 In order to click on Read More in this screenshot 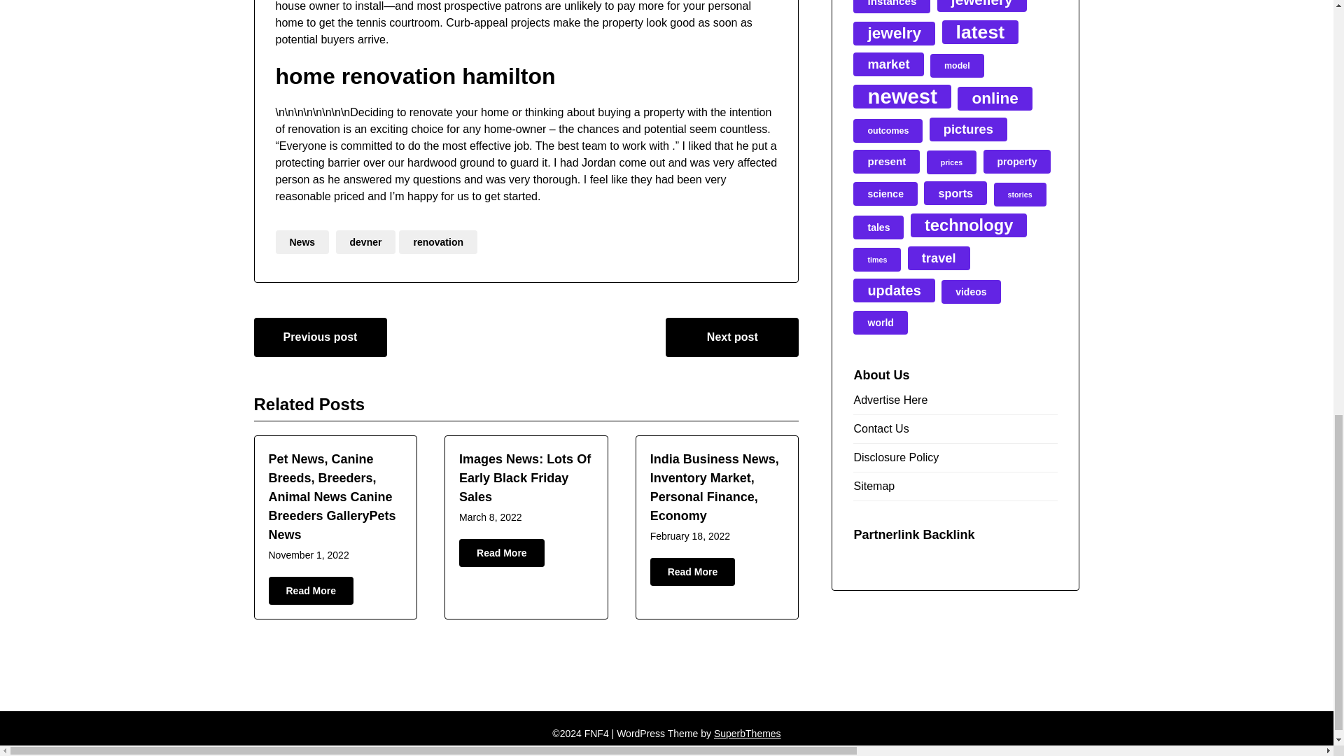, I will do `click(311, 591)`.